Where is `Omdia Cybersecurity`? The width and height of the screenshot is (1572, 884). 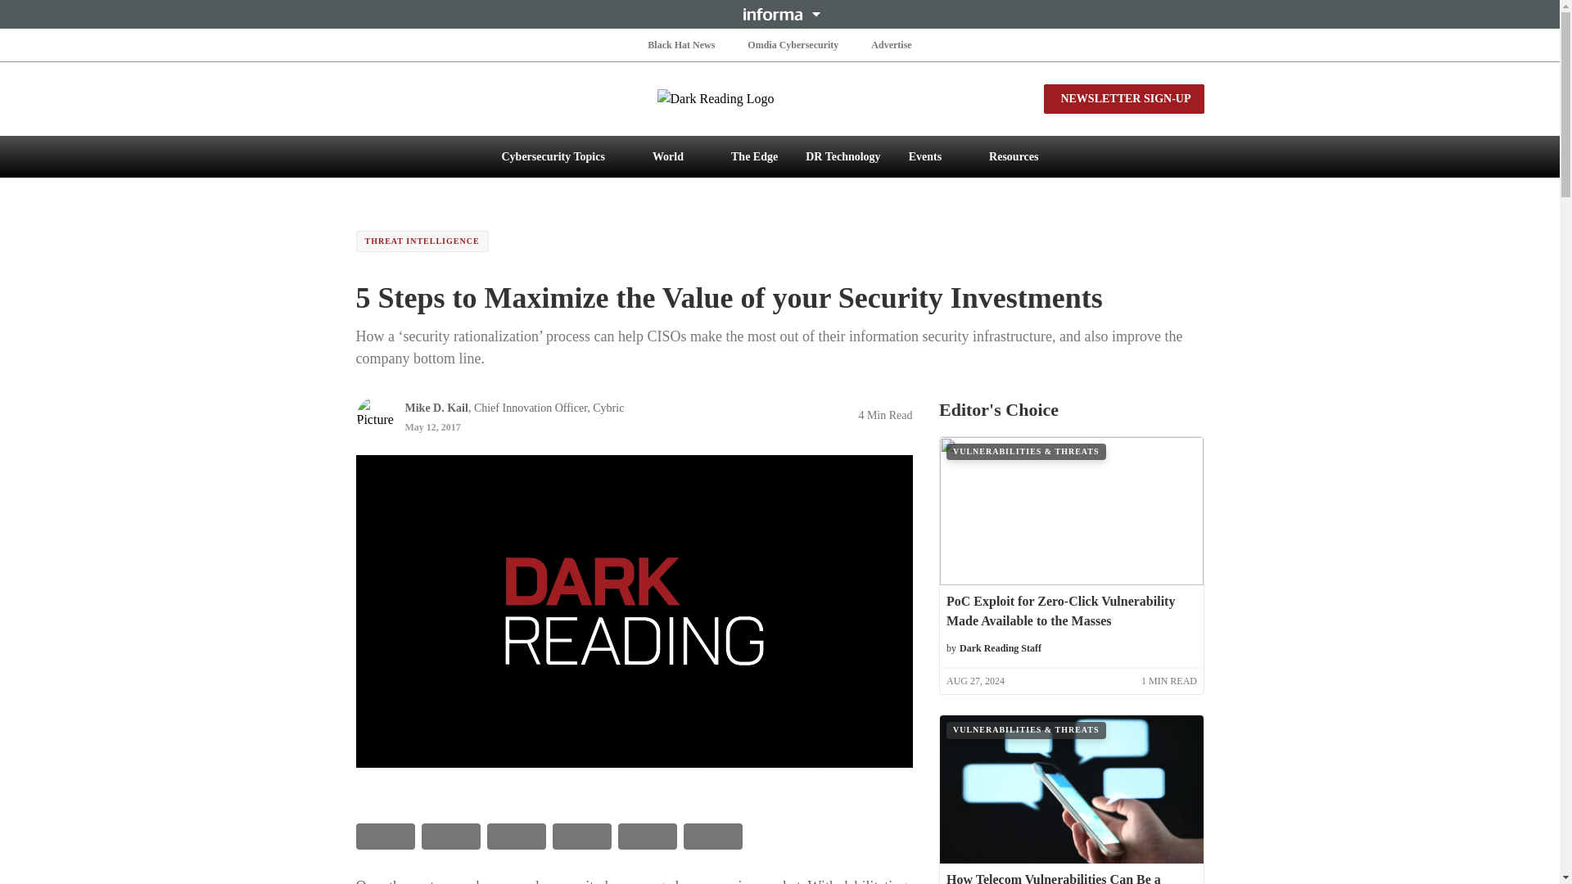 Omdia Cybersecurity is located at coordinates (793, 44).